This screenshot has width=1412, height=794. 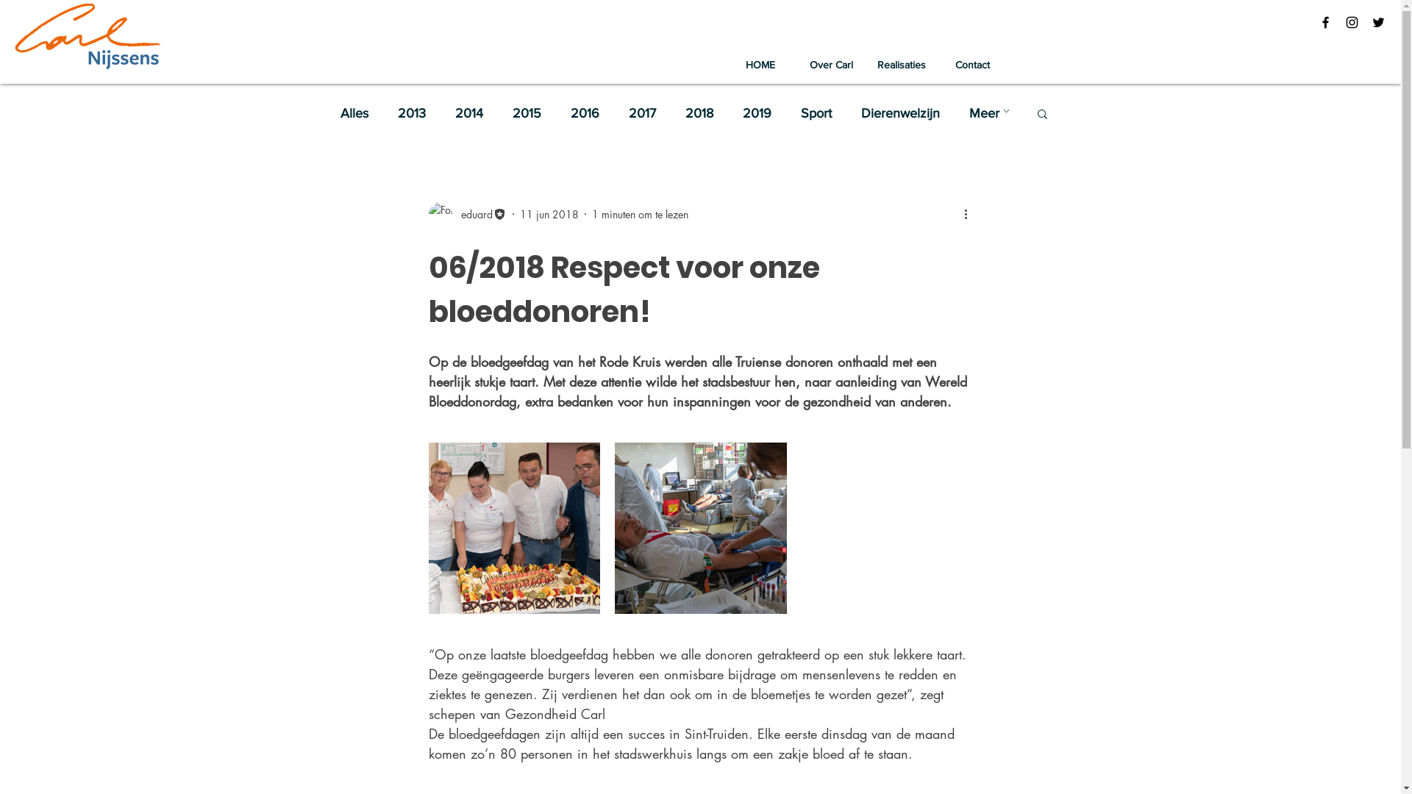 I want to click on HOME, so click(x=760, y=65).